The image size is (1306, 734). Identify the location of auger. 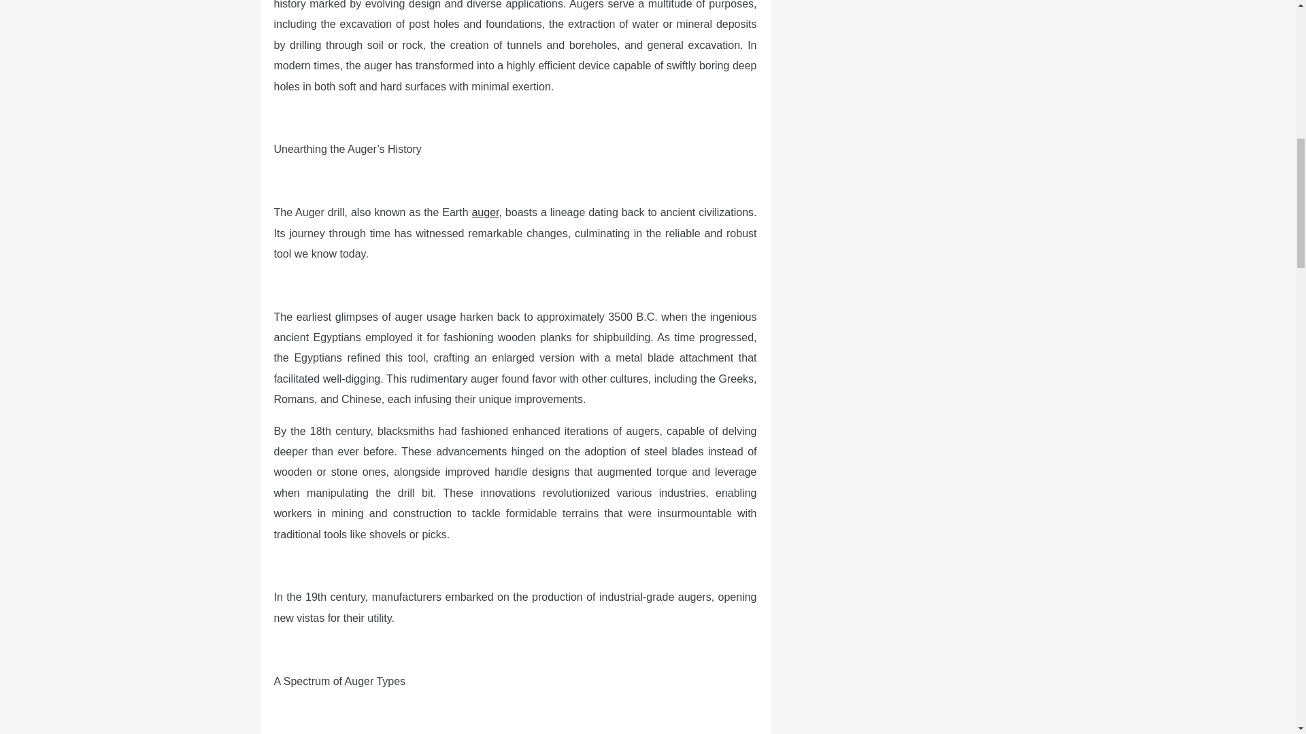
(485, 212).